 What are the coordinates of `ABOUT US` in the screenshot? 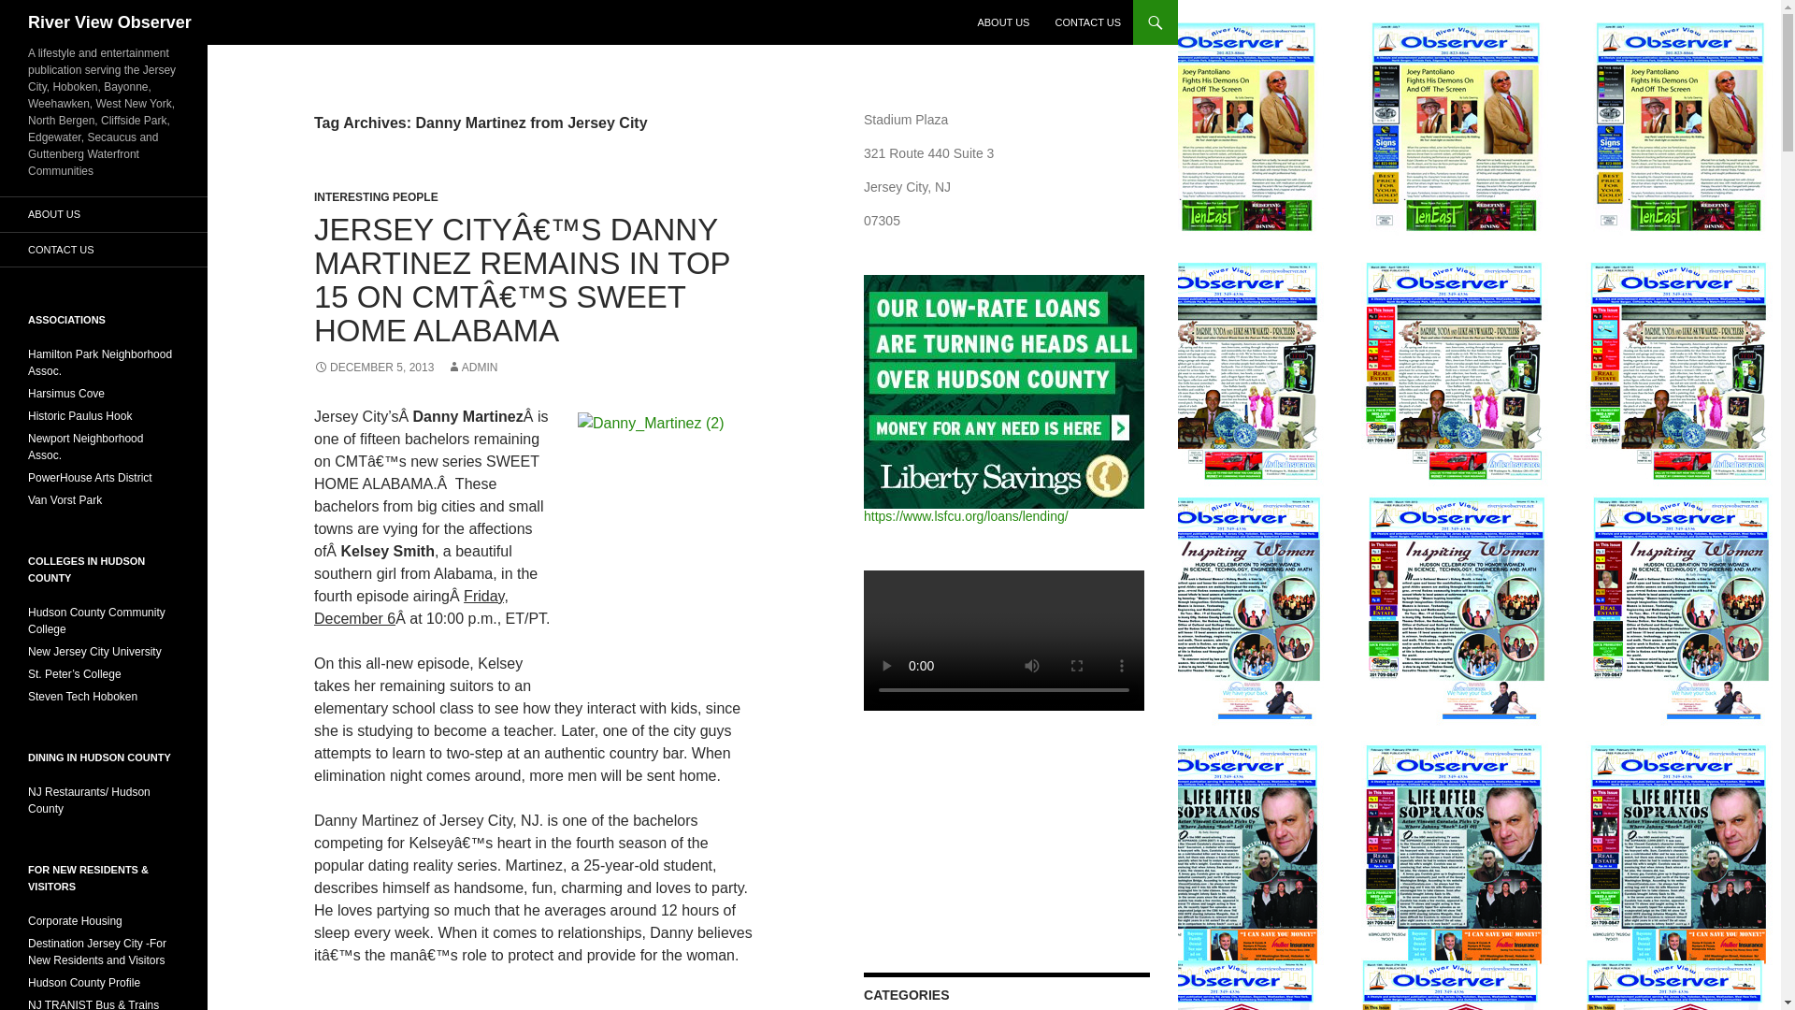 It's located at (1002, 22).